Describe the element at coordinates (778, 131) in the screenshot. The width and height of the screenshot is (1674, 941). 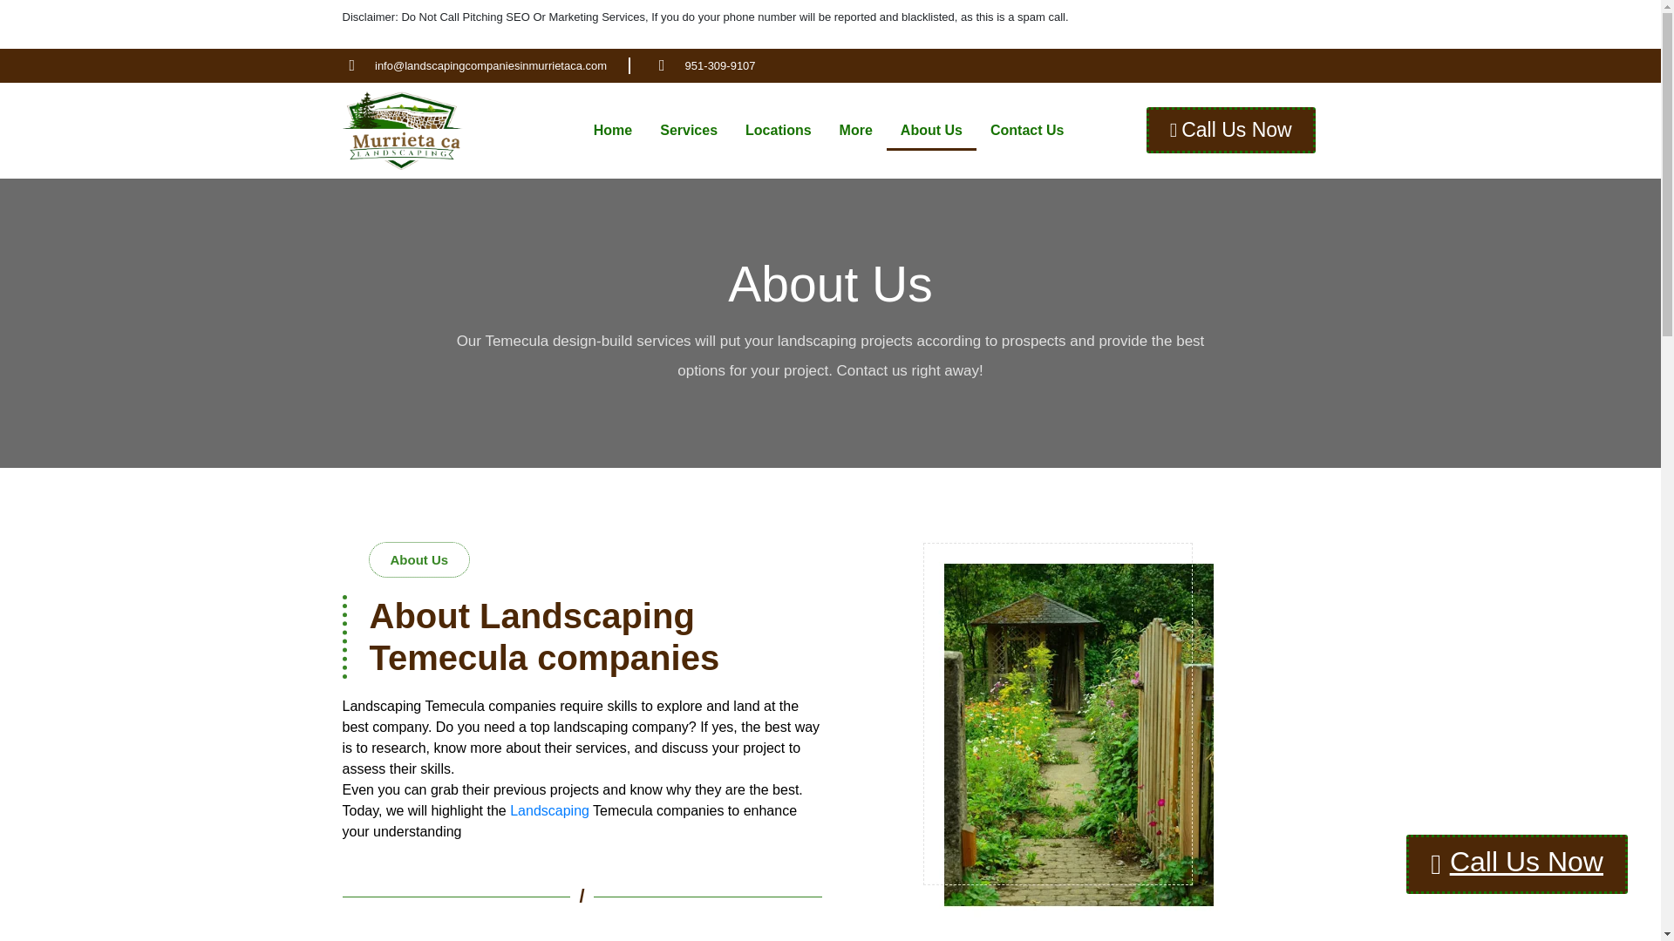
I see `Locations` at that location.